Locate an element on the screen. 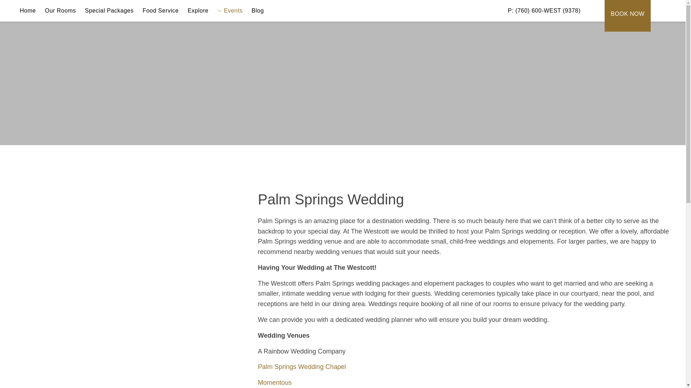  Our Rooms is located at coordinates (60, 11).